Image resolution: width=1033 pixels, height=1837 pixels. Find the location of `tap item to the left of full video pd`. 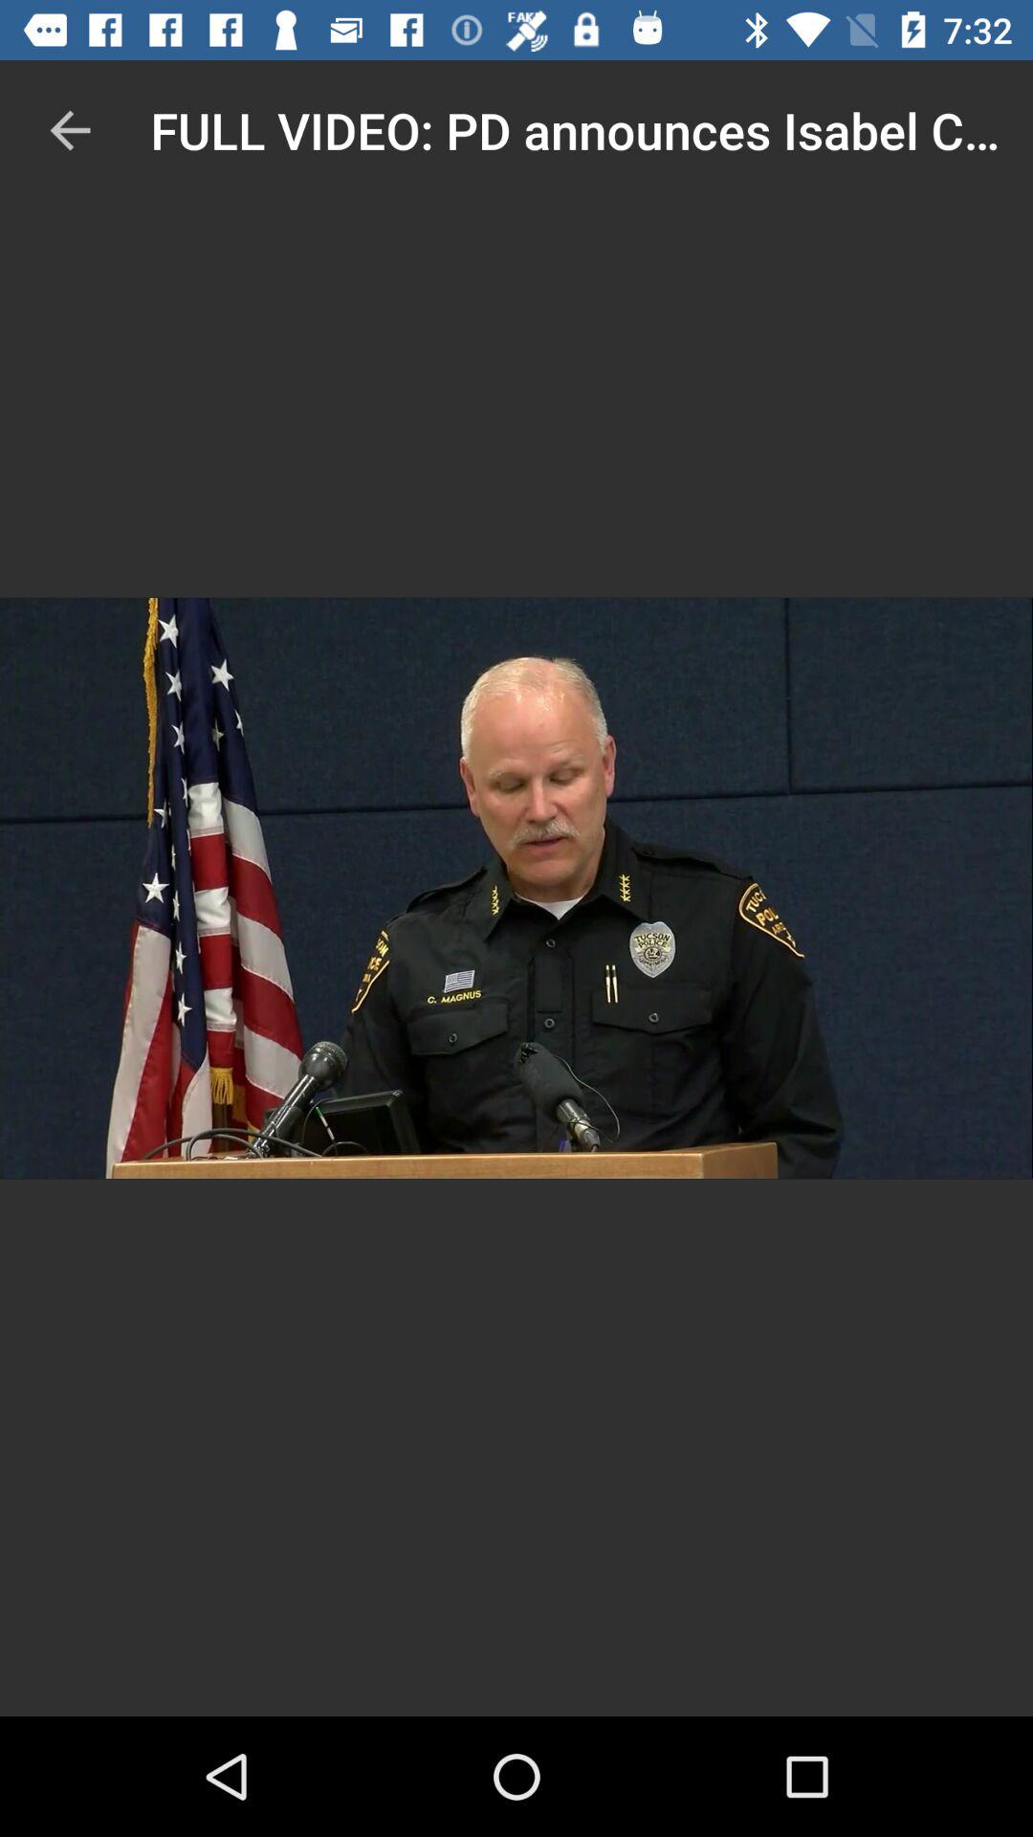

tap item to the left of full video pd is located at coordinates (70, 130).